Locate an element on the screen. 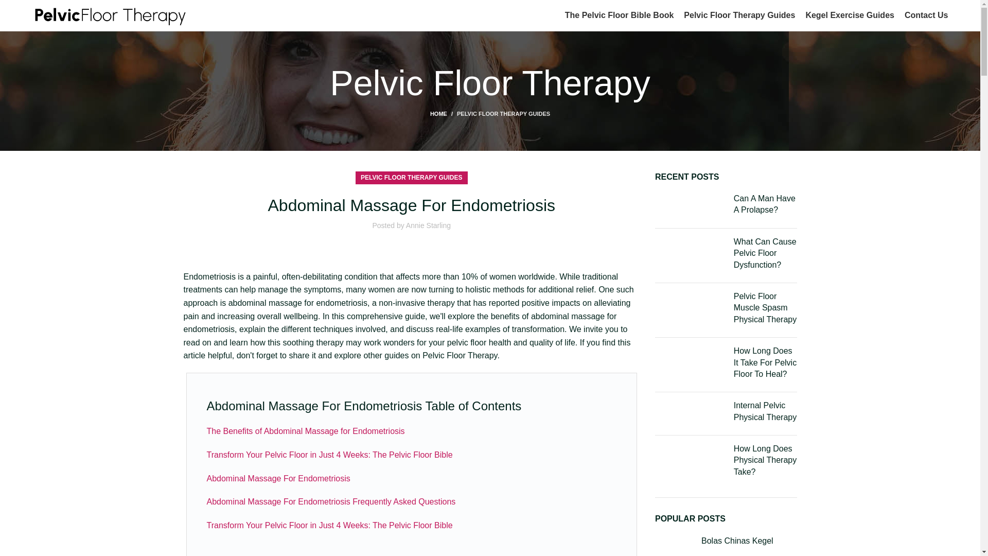 Image resolution: width=988 pixels, height=556 pixels. PELVIC FLOOR THERAPY GUIDES is located at coordinates (411, 177).